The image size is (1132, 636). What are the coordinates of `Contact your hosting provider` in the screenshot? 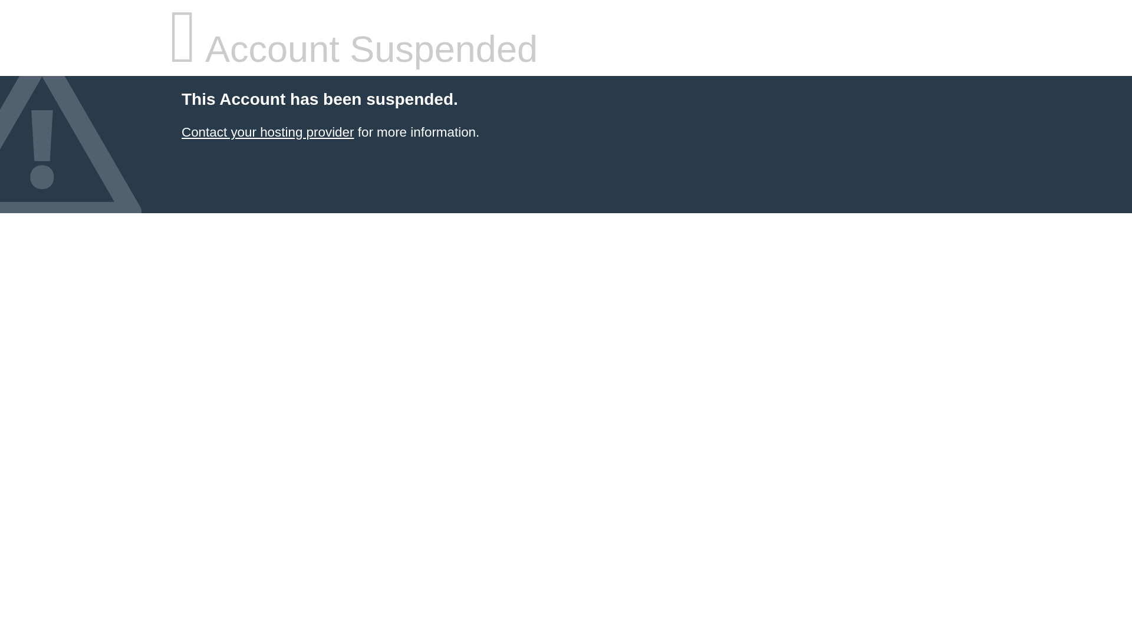 It's located at (267, 132).